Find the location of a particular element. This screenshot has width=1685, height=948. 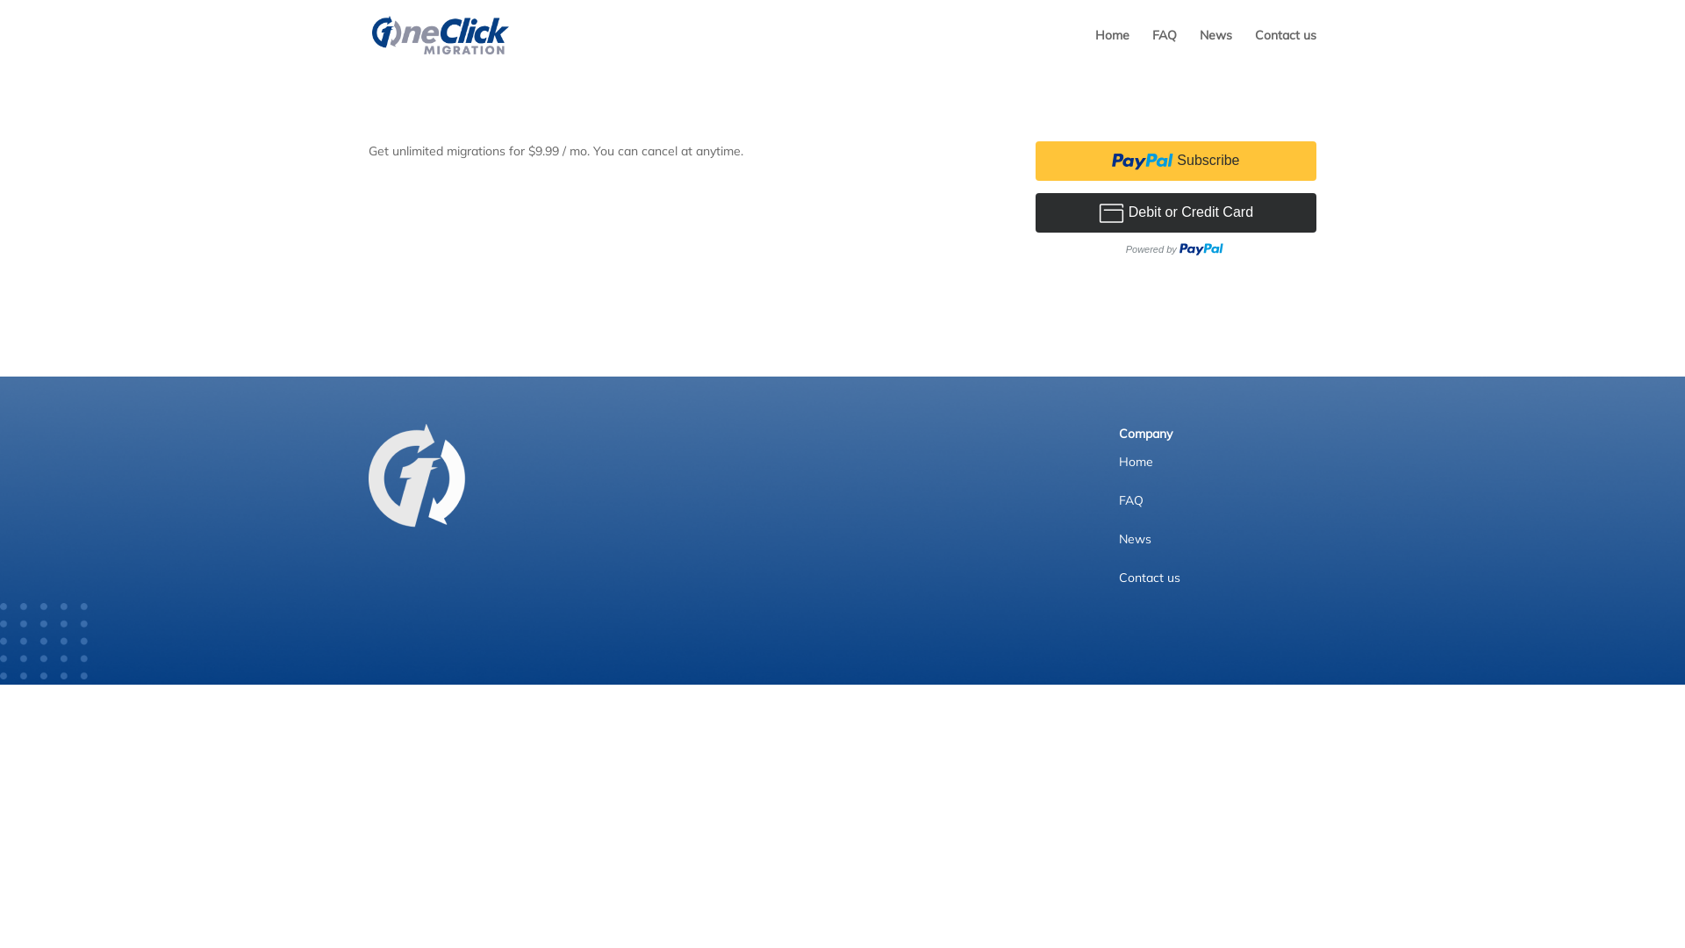

Home is located at coordinates (1113, 49).